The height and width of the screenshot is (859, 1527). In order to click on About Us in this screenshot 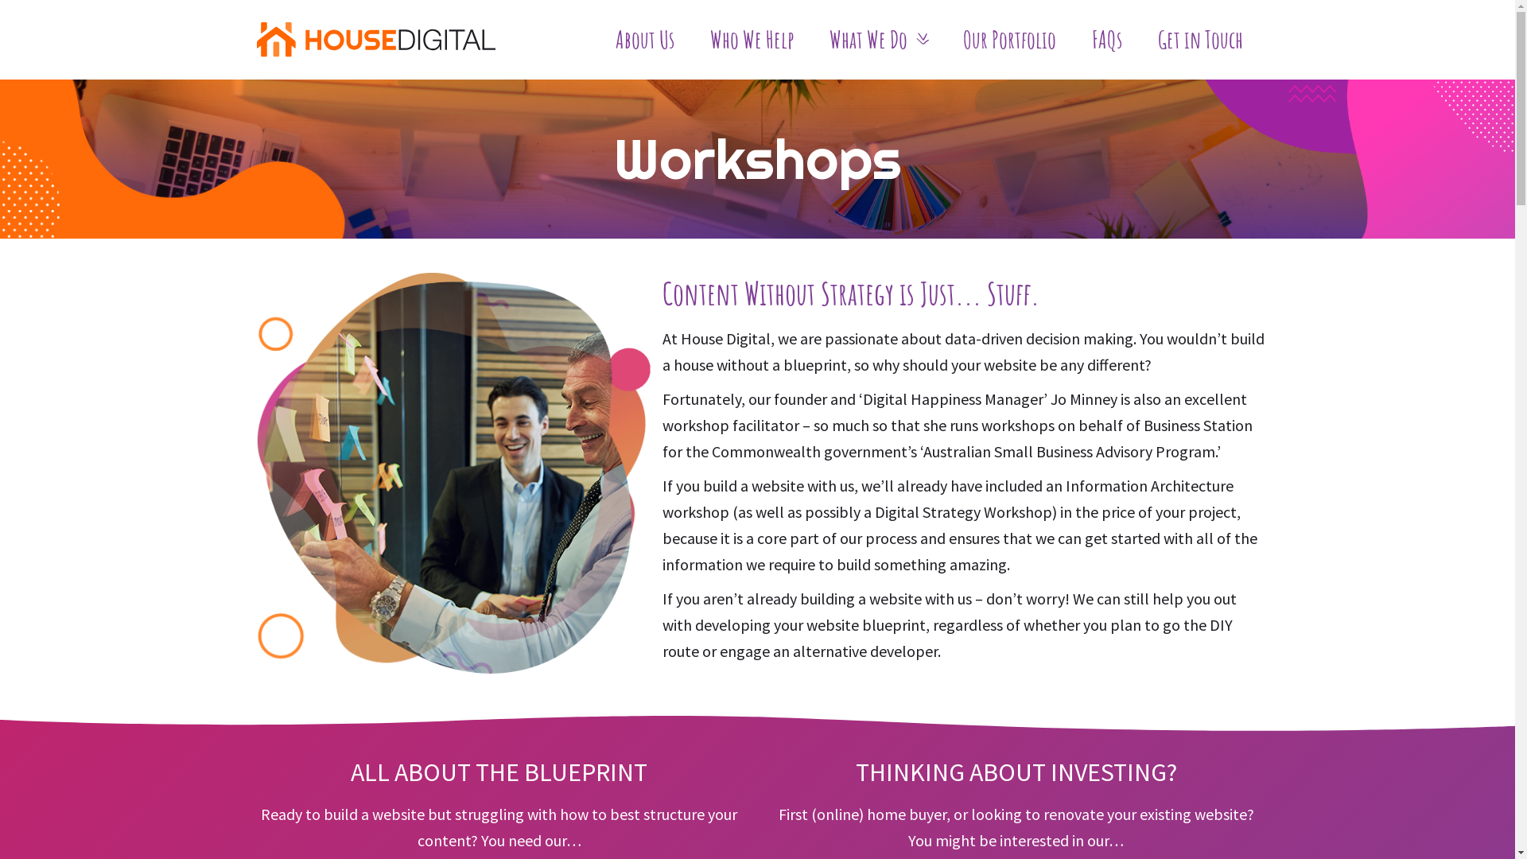, I will do `click(645, 40)`.